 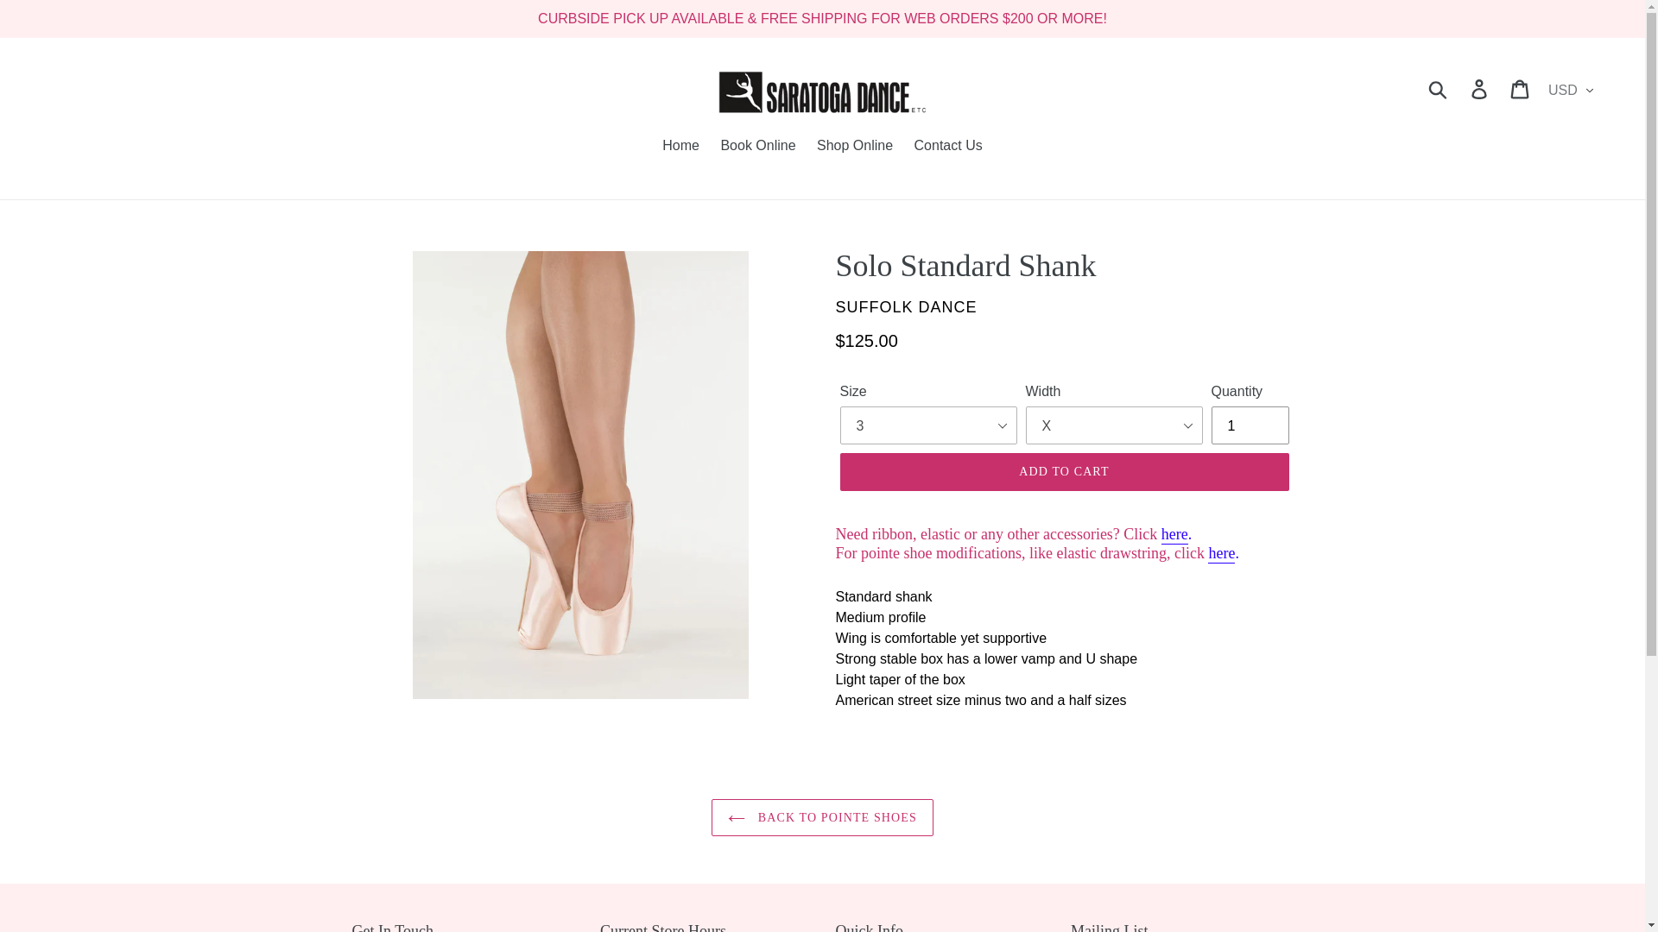 What do you see at coordinates (822, 816) in the screenshot?
I see `BACK TO POINTE SHOES` at bounding box center [822, 816].